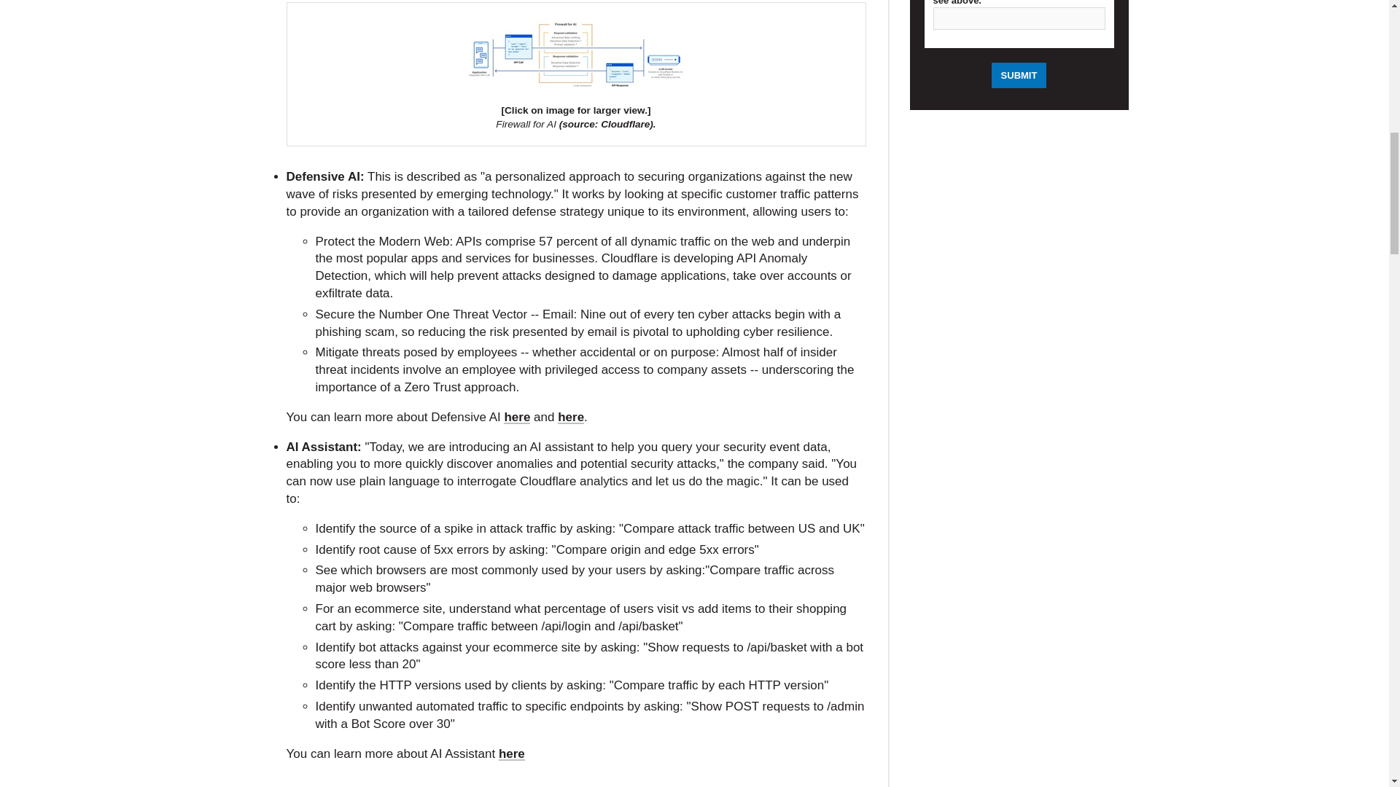  Describe the element at coordinates (1019, 75) in the screenshot. I see `Submit` at that location.